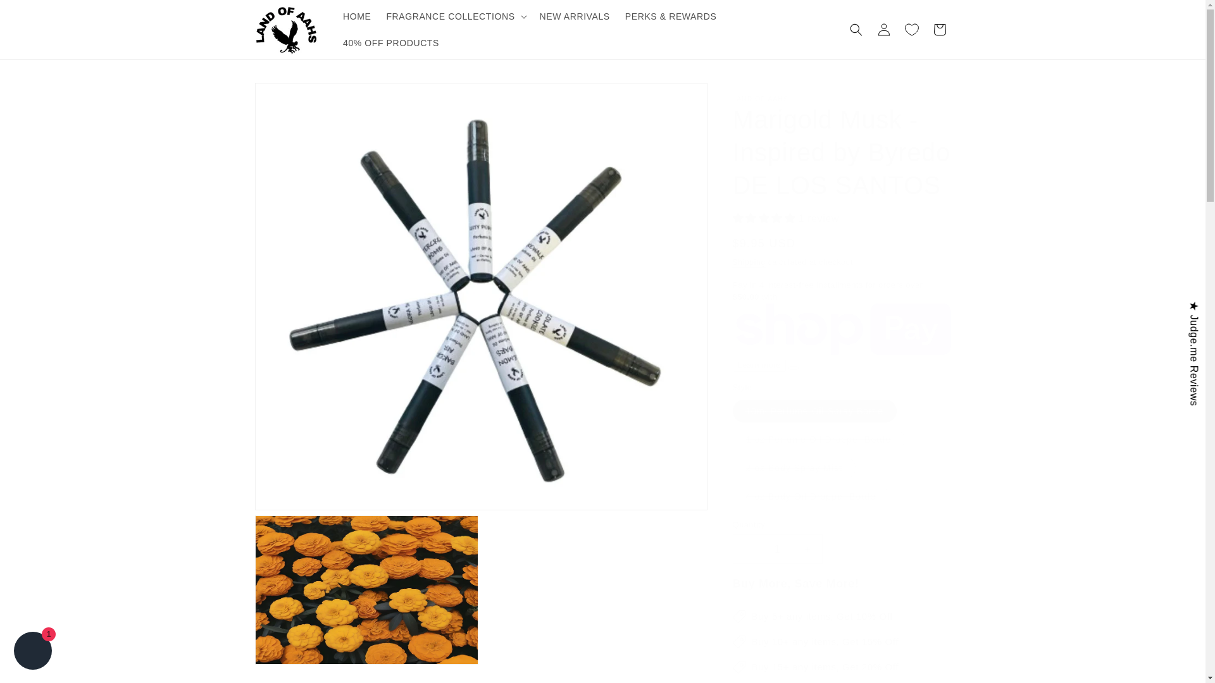 This screenshot has width=1215, height=683. I want to click on HOME, so click(356, 16).